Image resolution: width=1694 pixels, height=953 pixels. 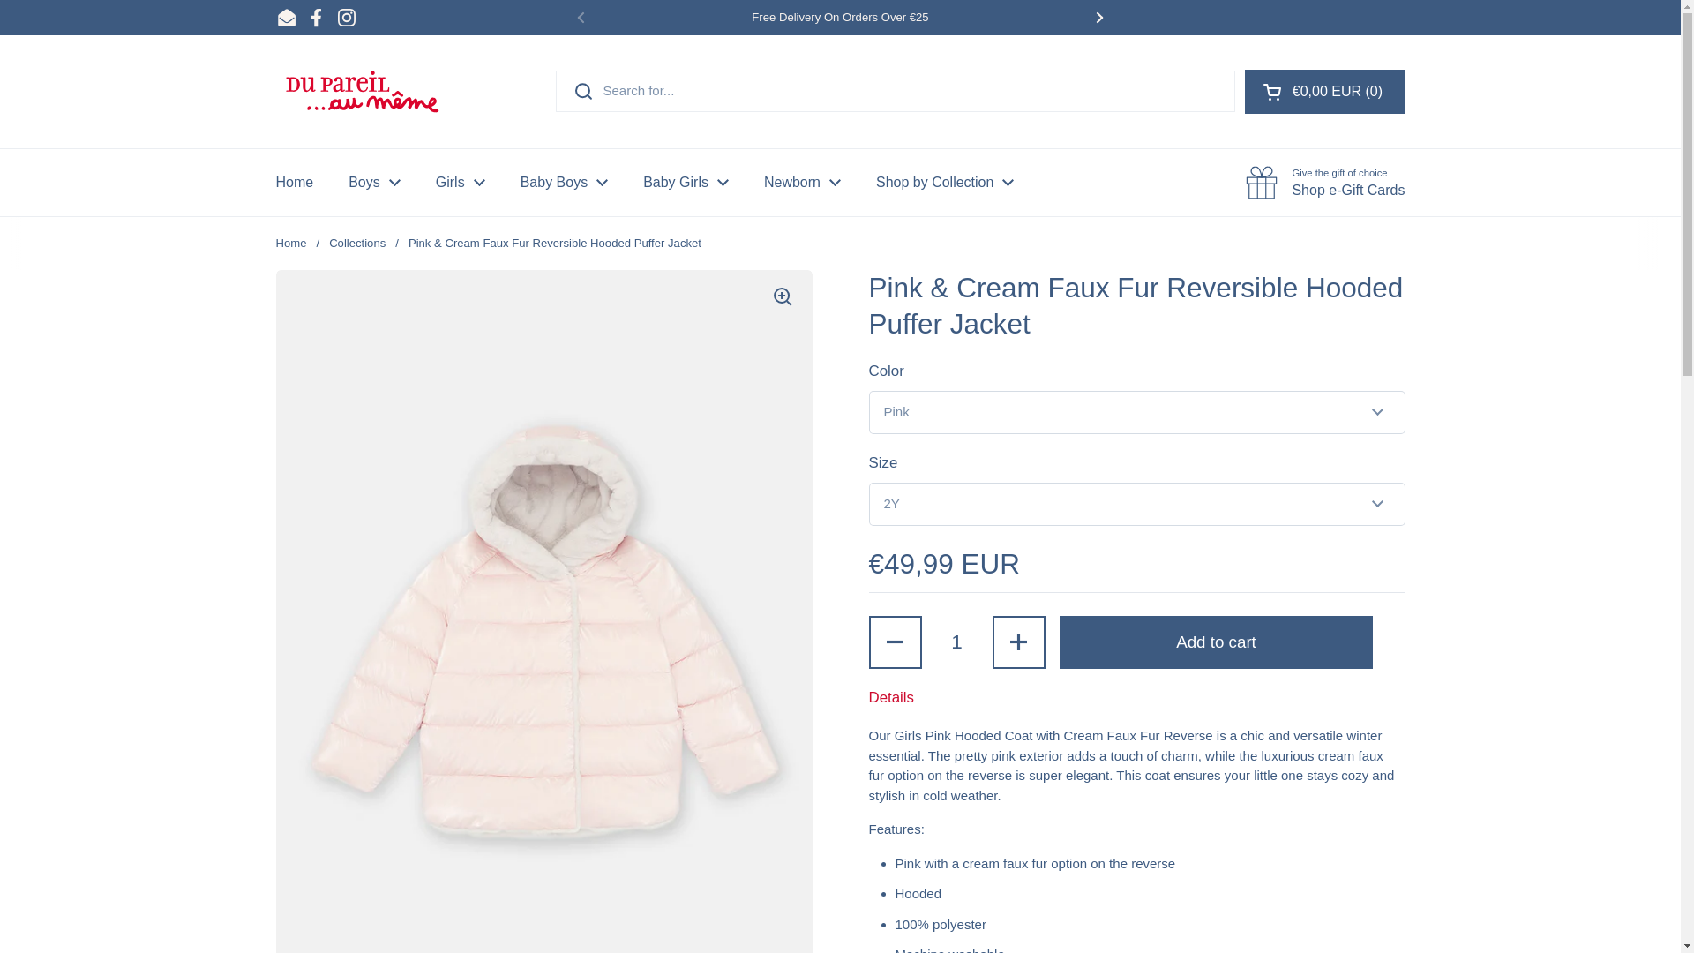 What do you see at coordinates (461, 182) in the screenshot?
I see `Girls` at bounding box center [461, 182].